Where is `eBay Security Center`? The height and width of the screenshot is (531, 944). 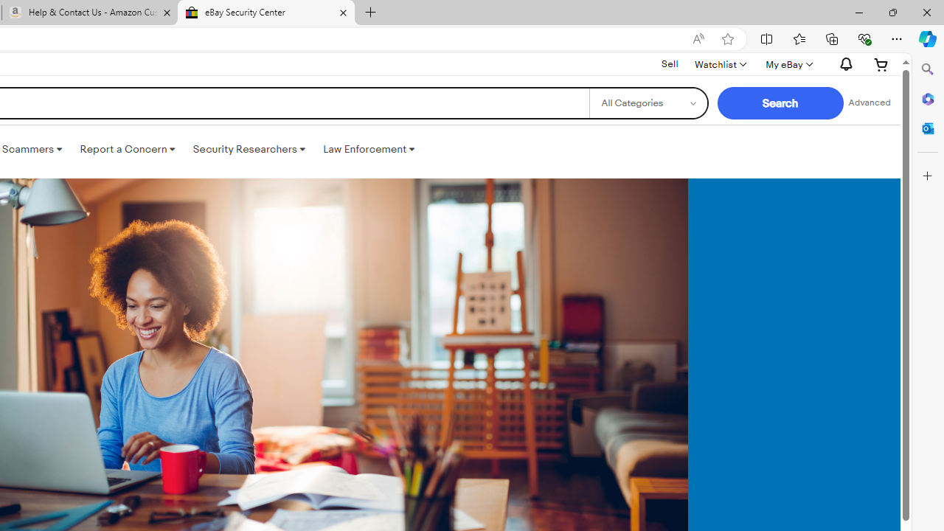 eBay Security Center is located at coordinates (265, 13).